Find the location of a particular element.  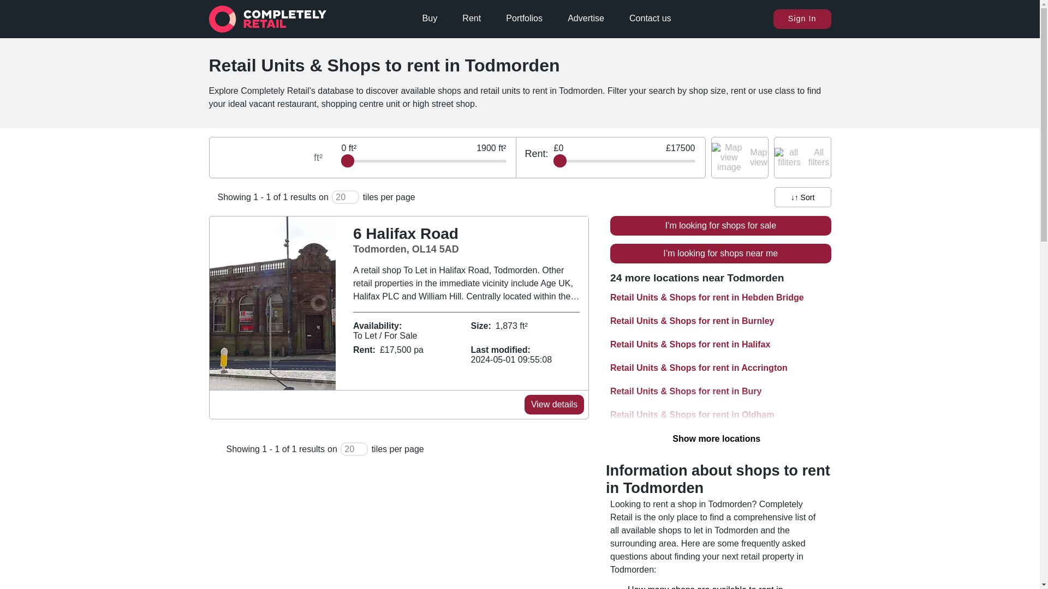

Buy is located at coordinates (802, 19).